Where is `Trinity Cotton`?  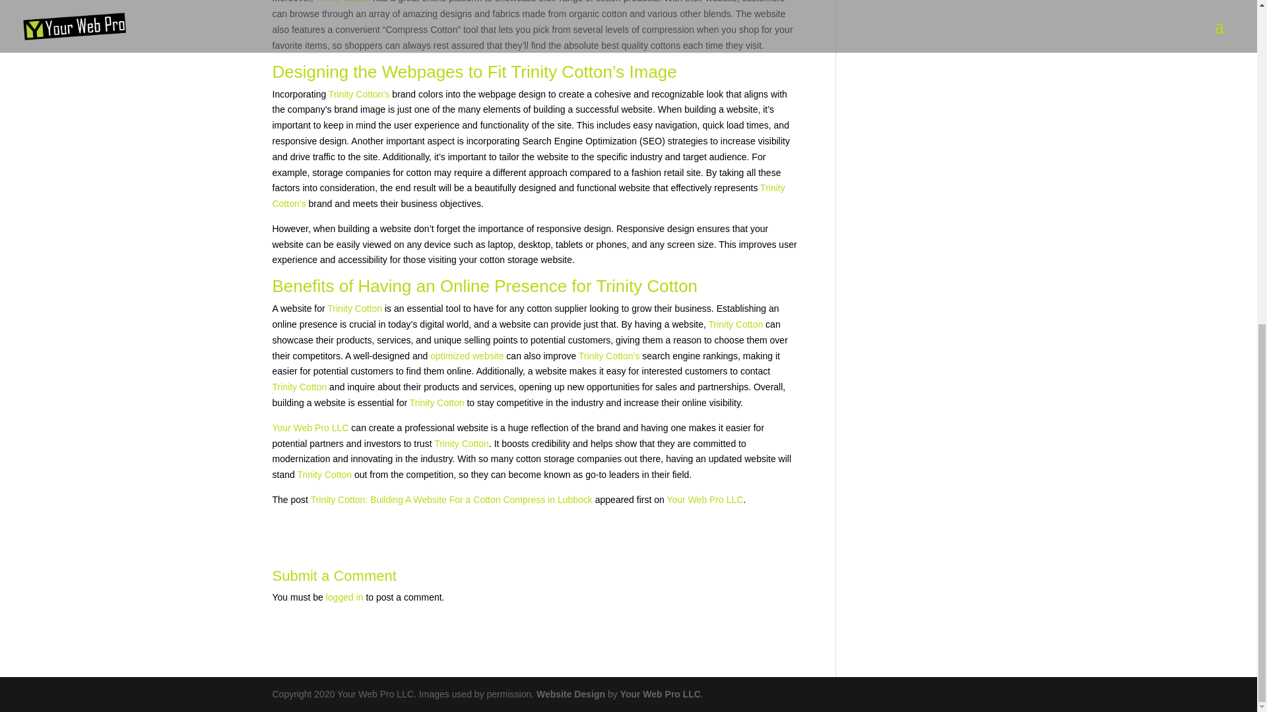
Trinity Cotton is located at coordinates (437, 402).